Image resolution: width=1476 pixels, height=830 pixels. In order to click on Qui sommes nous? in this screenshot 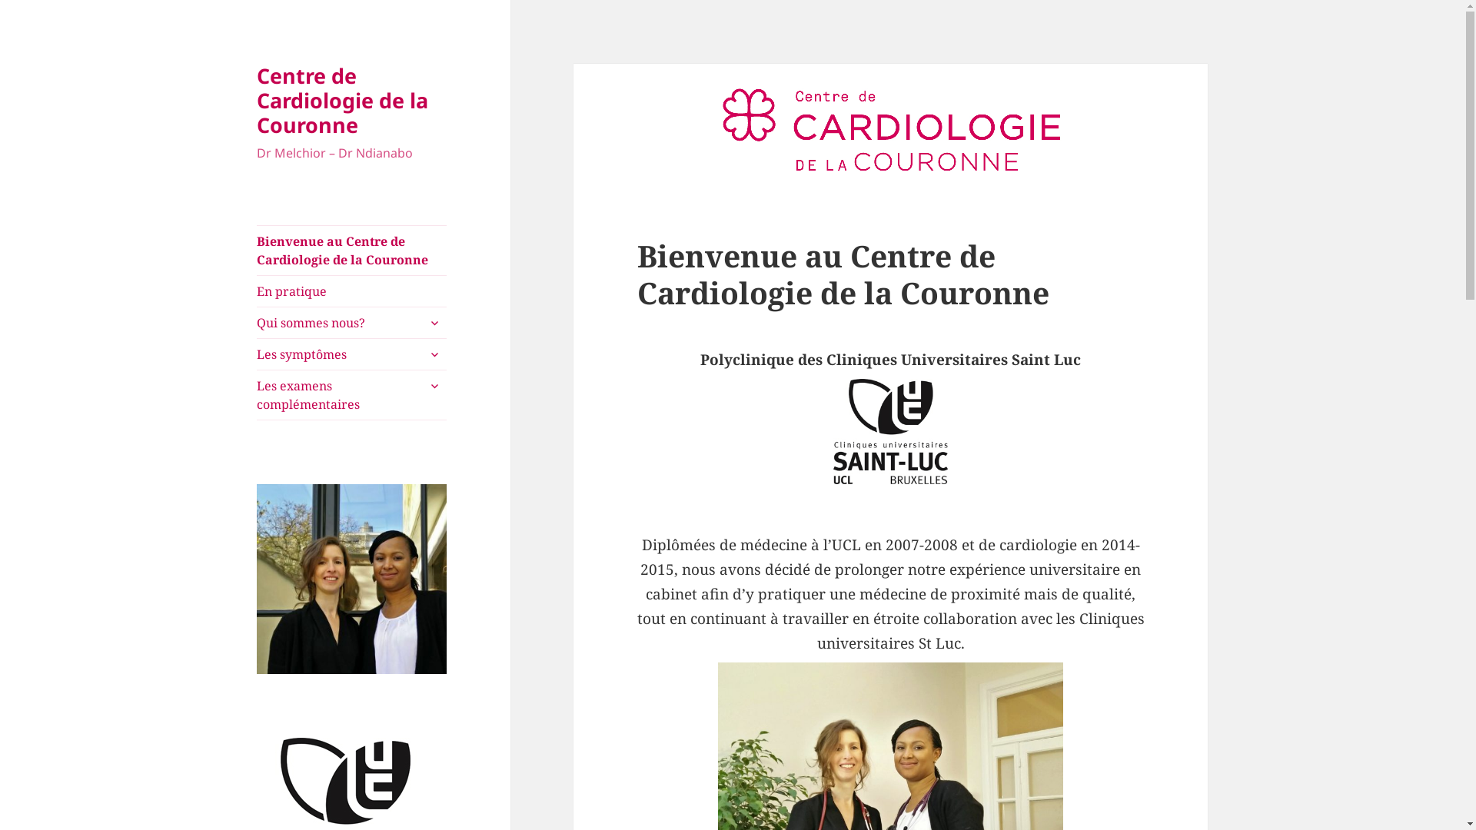, I will do `click(352, 323)`.